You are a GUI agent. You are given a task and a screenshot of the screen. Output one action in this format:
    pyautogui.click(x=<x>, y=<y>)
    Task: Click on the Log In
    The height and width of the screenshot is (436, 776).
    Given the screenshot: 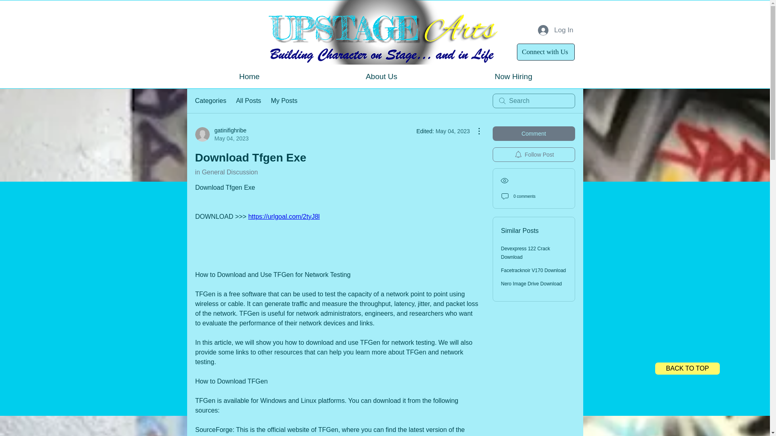 What is the action you would take?
    pyautogui.click(x=555, y=30)
    